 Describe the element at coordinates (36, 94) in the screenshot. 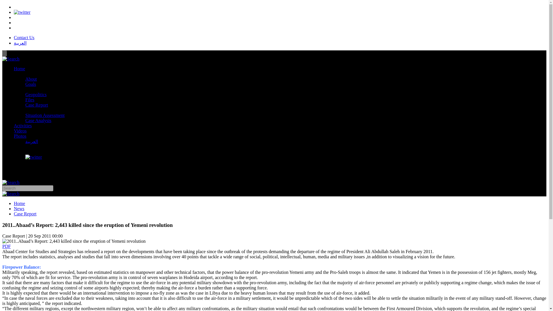

I see `Geopolitics` at that location.